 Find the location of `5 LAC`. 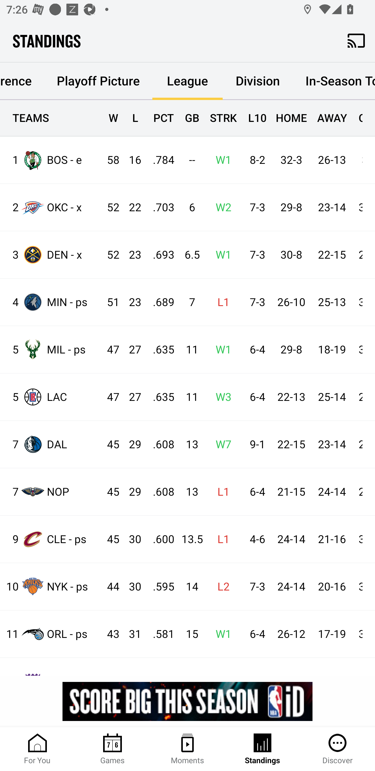

5 LAC is located at coordinates (51, 396).